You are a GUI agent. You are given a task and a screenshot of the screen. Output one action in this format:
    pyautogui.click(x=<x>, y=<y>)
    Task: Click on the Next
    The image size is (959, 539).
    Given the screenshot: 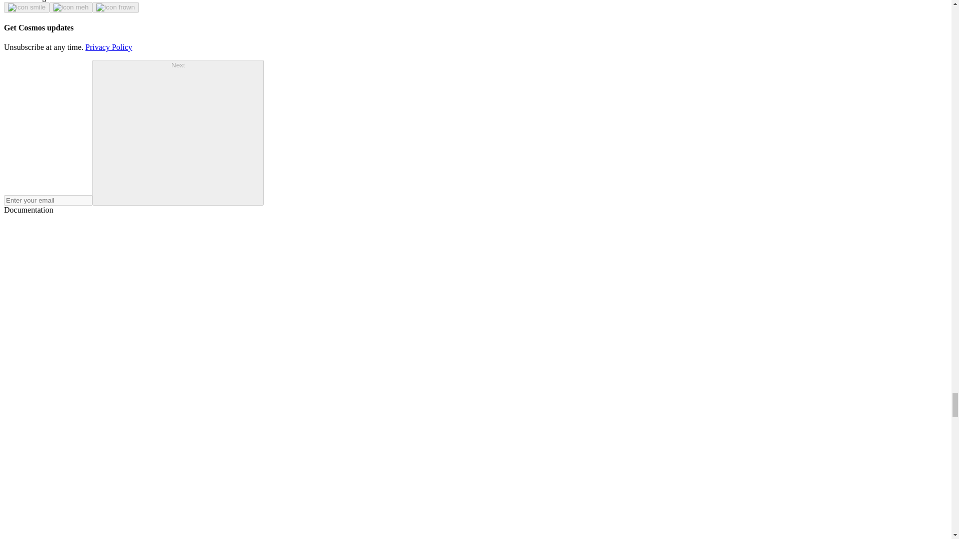 What is the action you would take?
    pyautogui.click(x=178, y=132)
    